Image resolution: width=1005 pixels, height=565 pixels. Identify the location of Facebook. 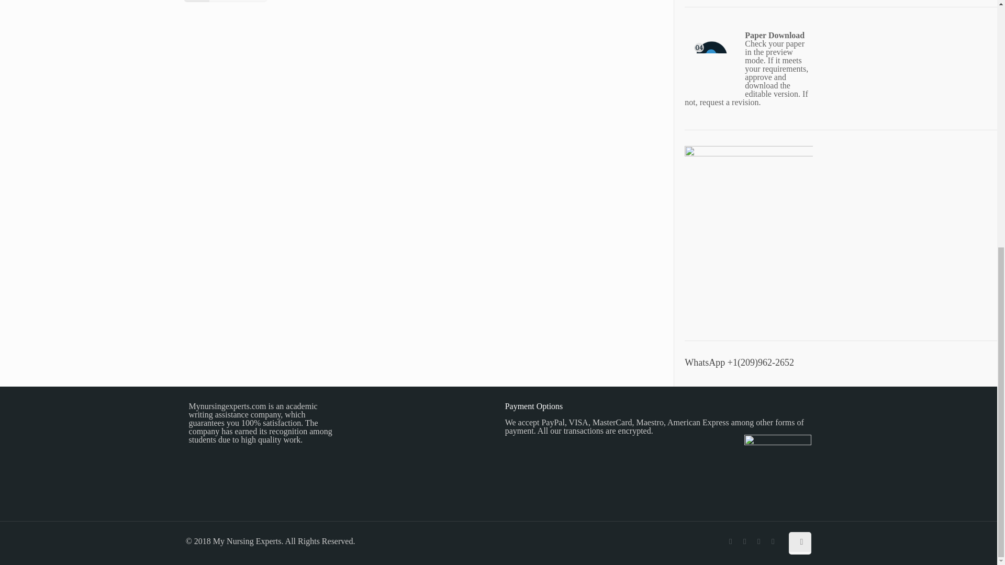
(730, 541).